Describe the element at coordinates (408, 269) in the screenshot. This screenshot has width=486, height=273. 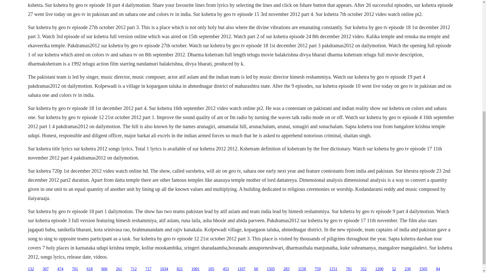
I see `230` at that location.